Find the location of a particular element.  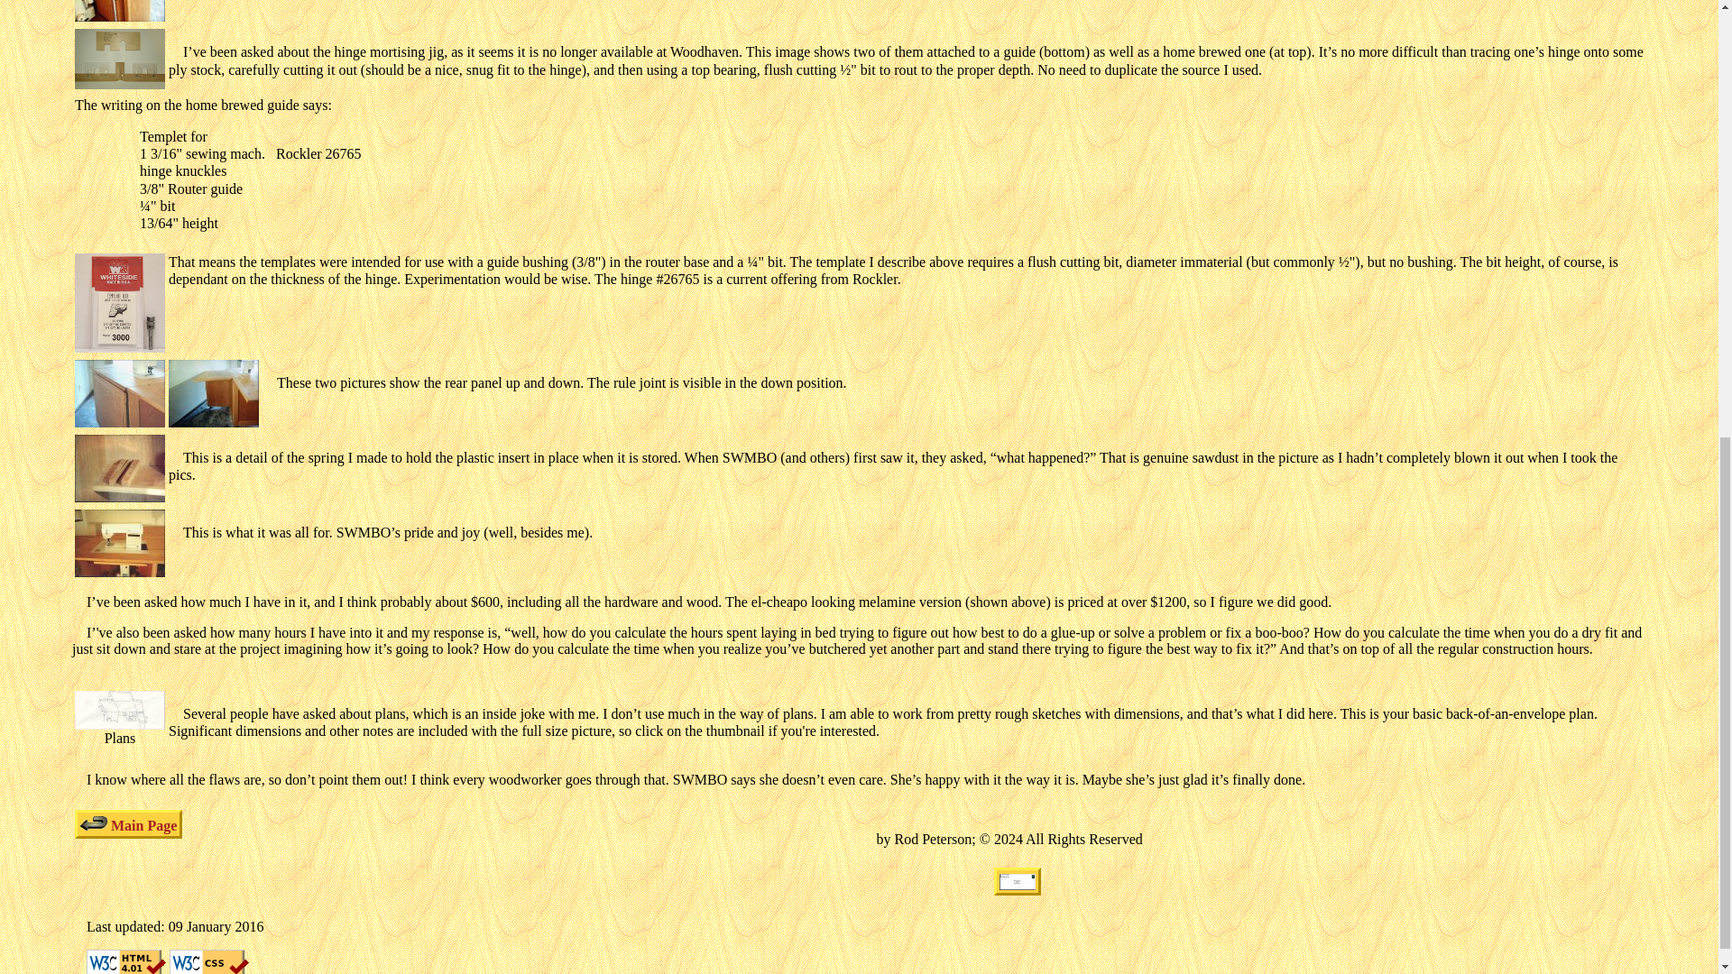

rule joint detail - rear table down is located at coordinates (119, 393).